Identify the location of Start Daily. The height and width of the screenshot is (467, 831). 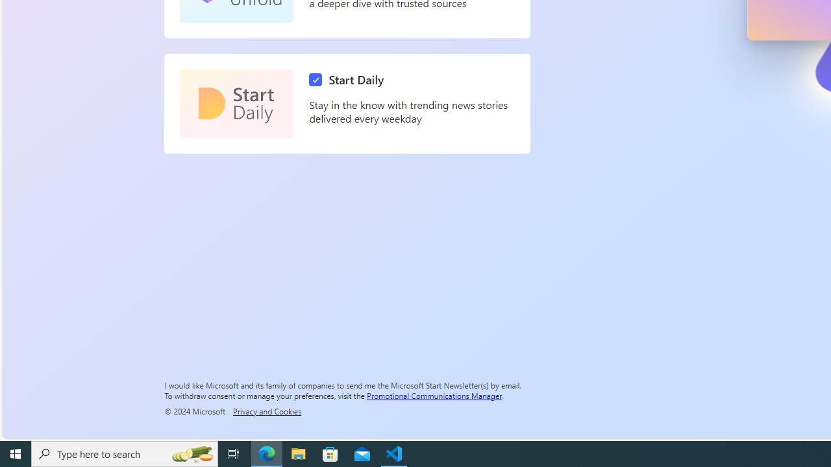
(236, 104).